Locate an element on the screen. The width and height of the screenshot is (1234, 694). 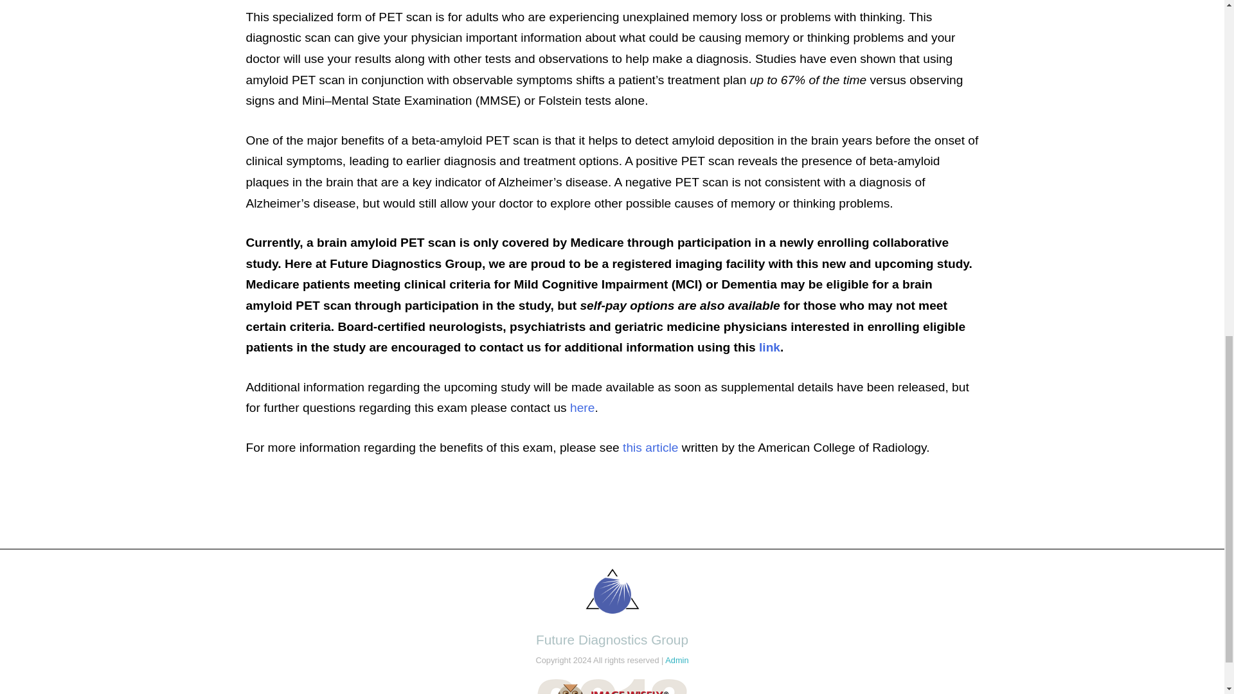
this article is located at coordinates (650, 447).